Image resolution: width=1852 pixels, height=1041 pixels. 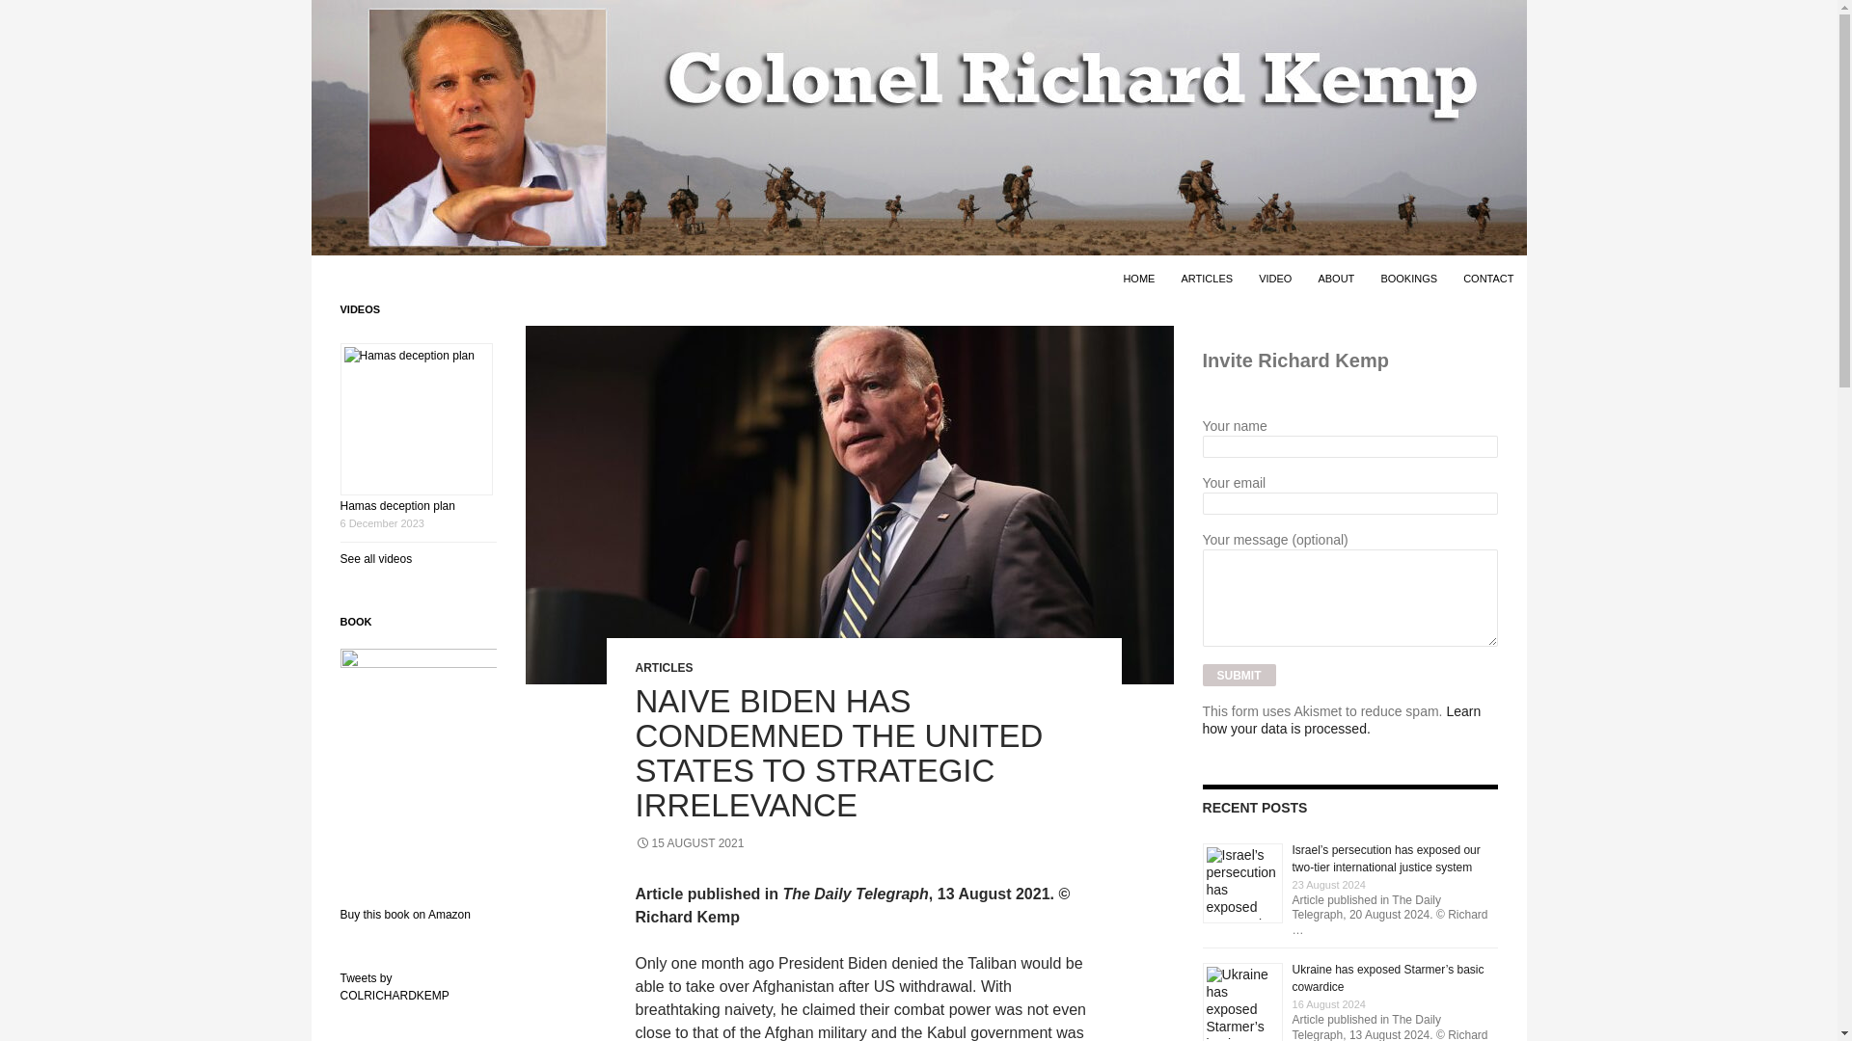 I want to click on BOOKINGS, so click(x=1408, y=278).